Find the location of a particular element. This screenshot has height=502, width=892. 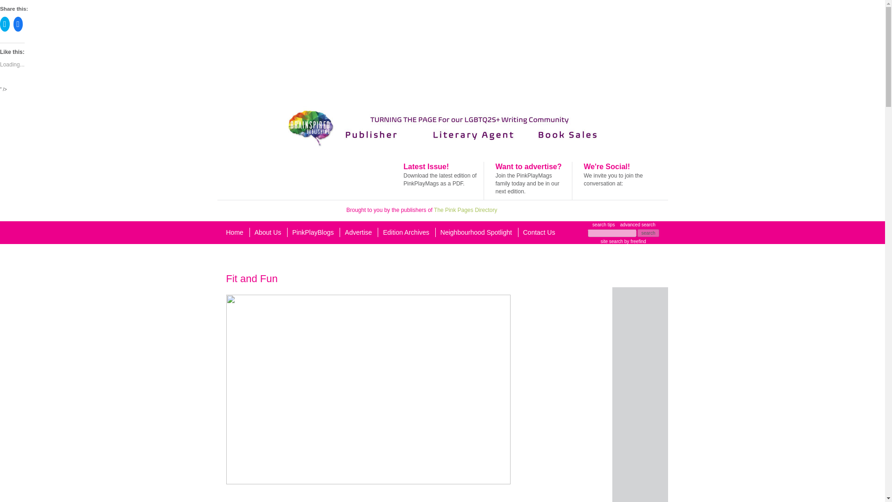

Click to share on Facebook is located at coordinates (18, 24).